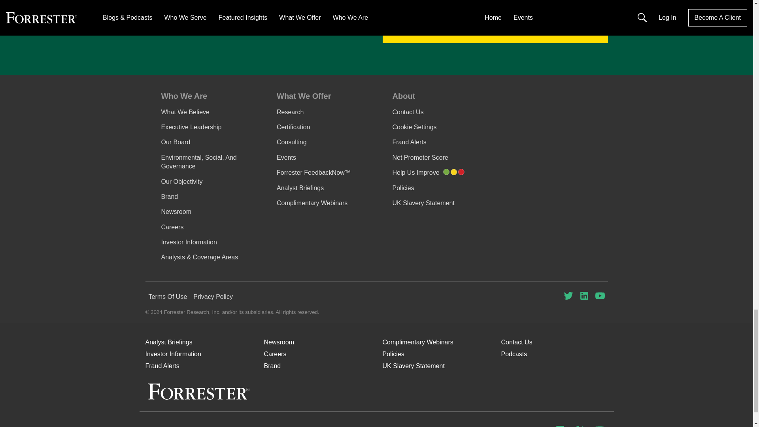  What do you see at coordinates (495, 31) in the screenshot?
I see `Subscribe Now` at bounding box center [495, 31].